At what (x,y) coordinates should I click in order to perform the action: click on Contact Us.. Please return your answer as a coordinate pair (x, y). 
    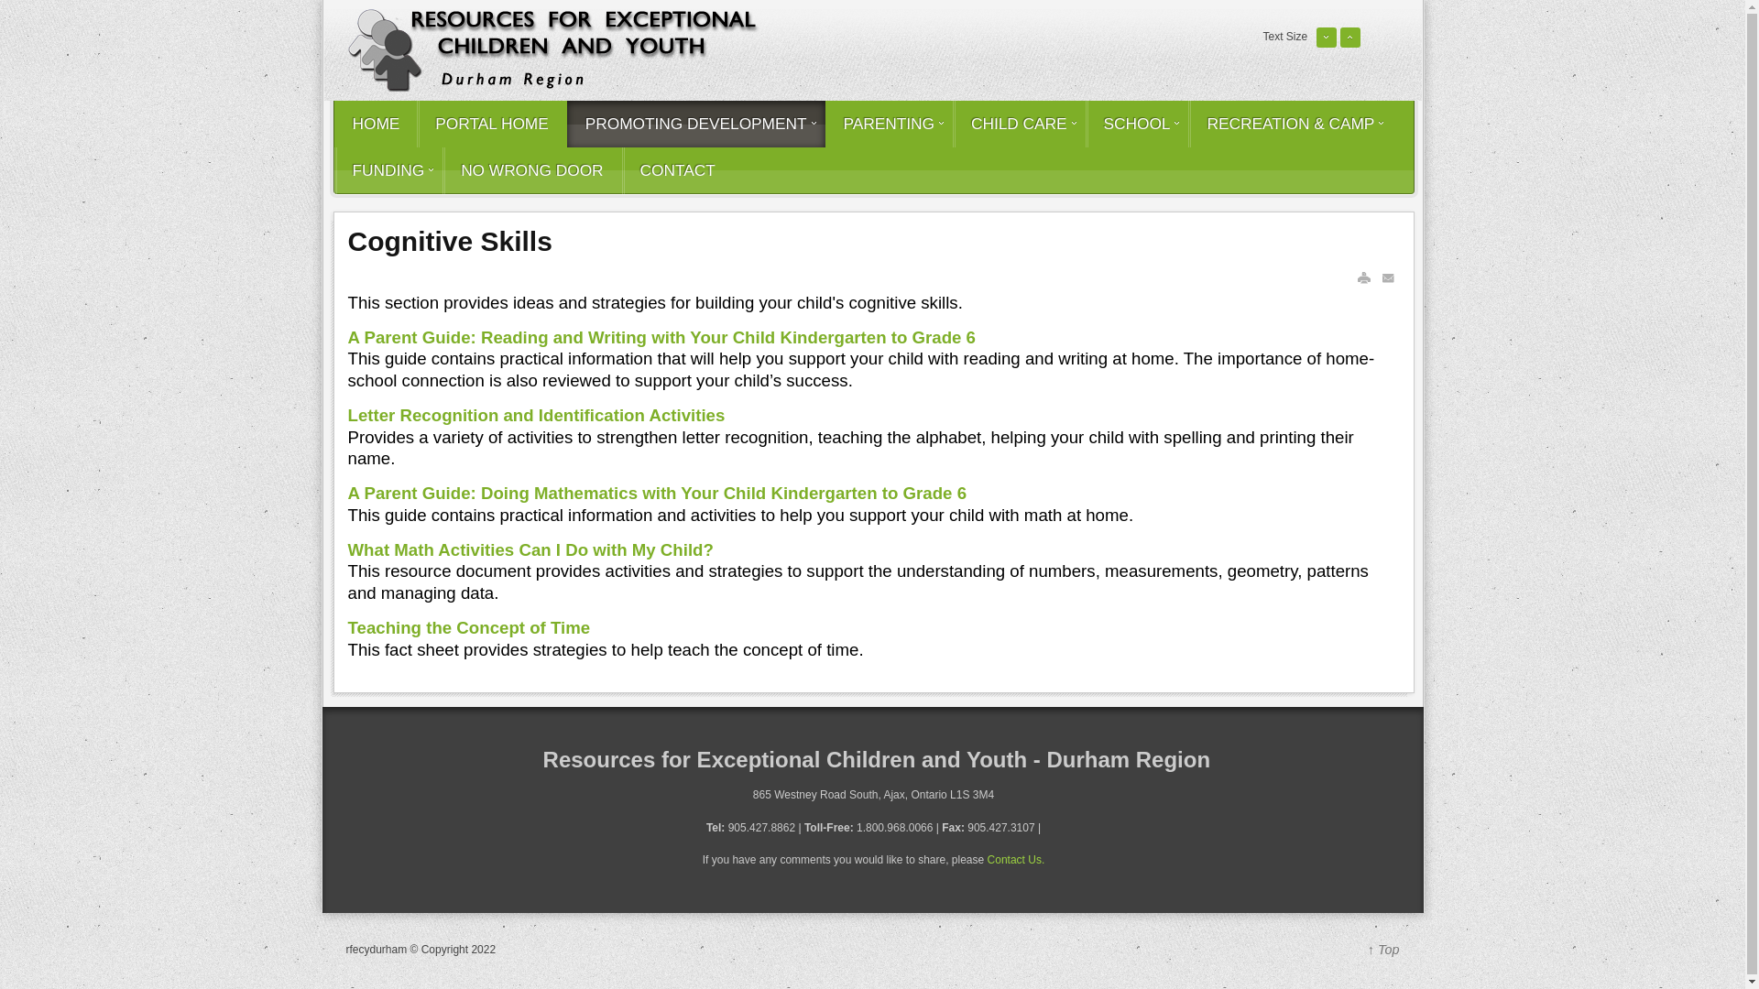
    Looking at the image, I should click on (1015, 860).